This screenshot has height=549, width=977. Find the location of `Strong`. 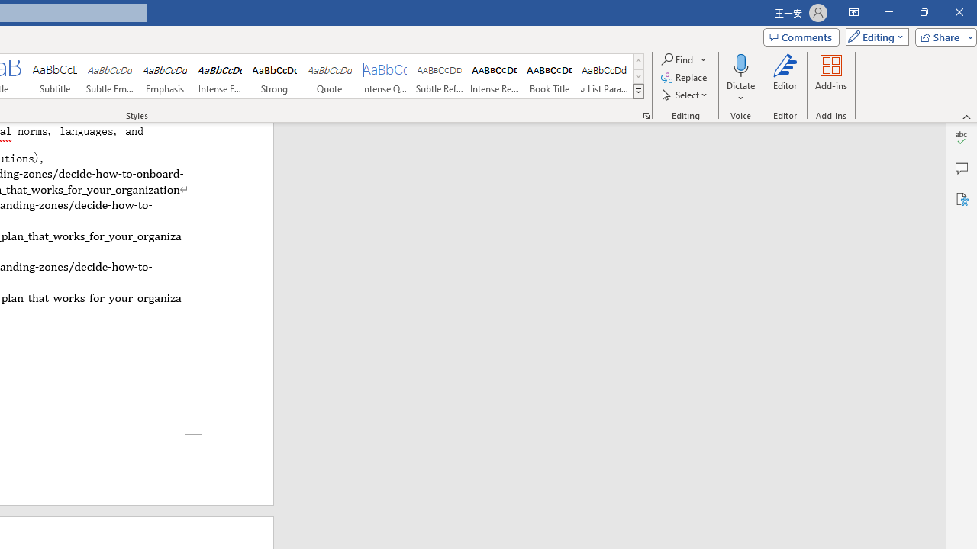

Strong is located at coordinates (274, 76).